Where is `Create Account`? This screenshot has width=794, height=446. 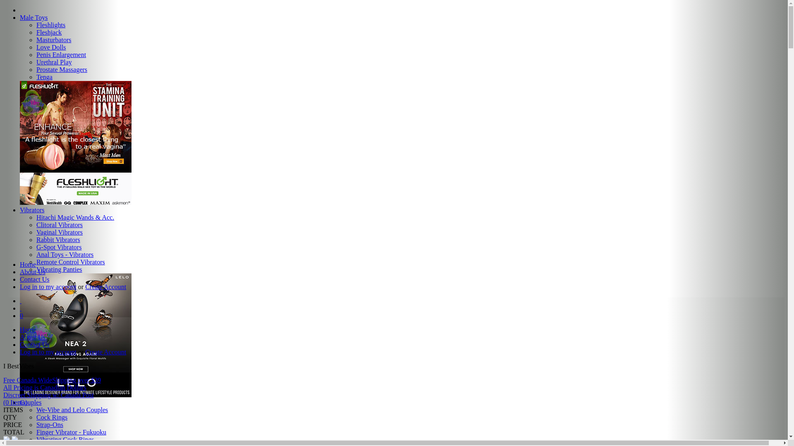
Create Account is located at coordinates (106, 287).